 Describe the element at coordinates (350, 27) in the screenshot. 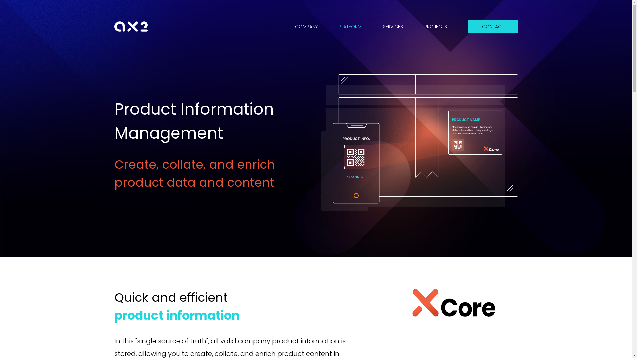

I see `PLATFORM` at that location.